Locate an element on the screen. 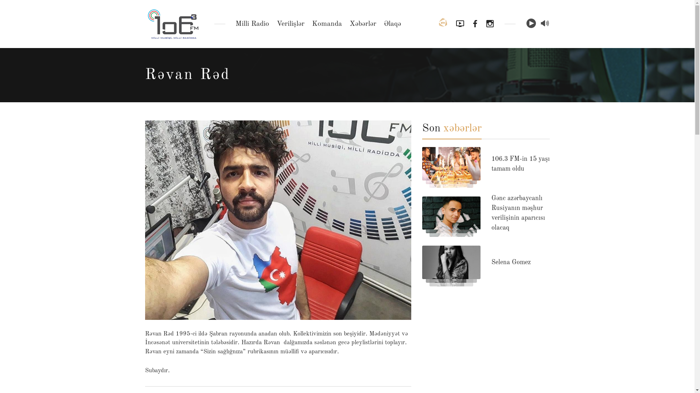 Image resolution: width=700 pixels, height=393 pixels. Komanda is located at coordinates (327, 24).